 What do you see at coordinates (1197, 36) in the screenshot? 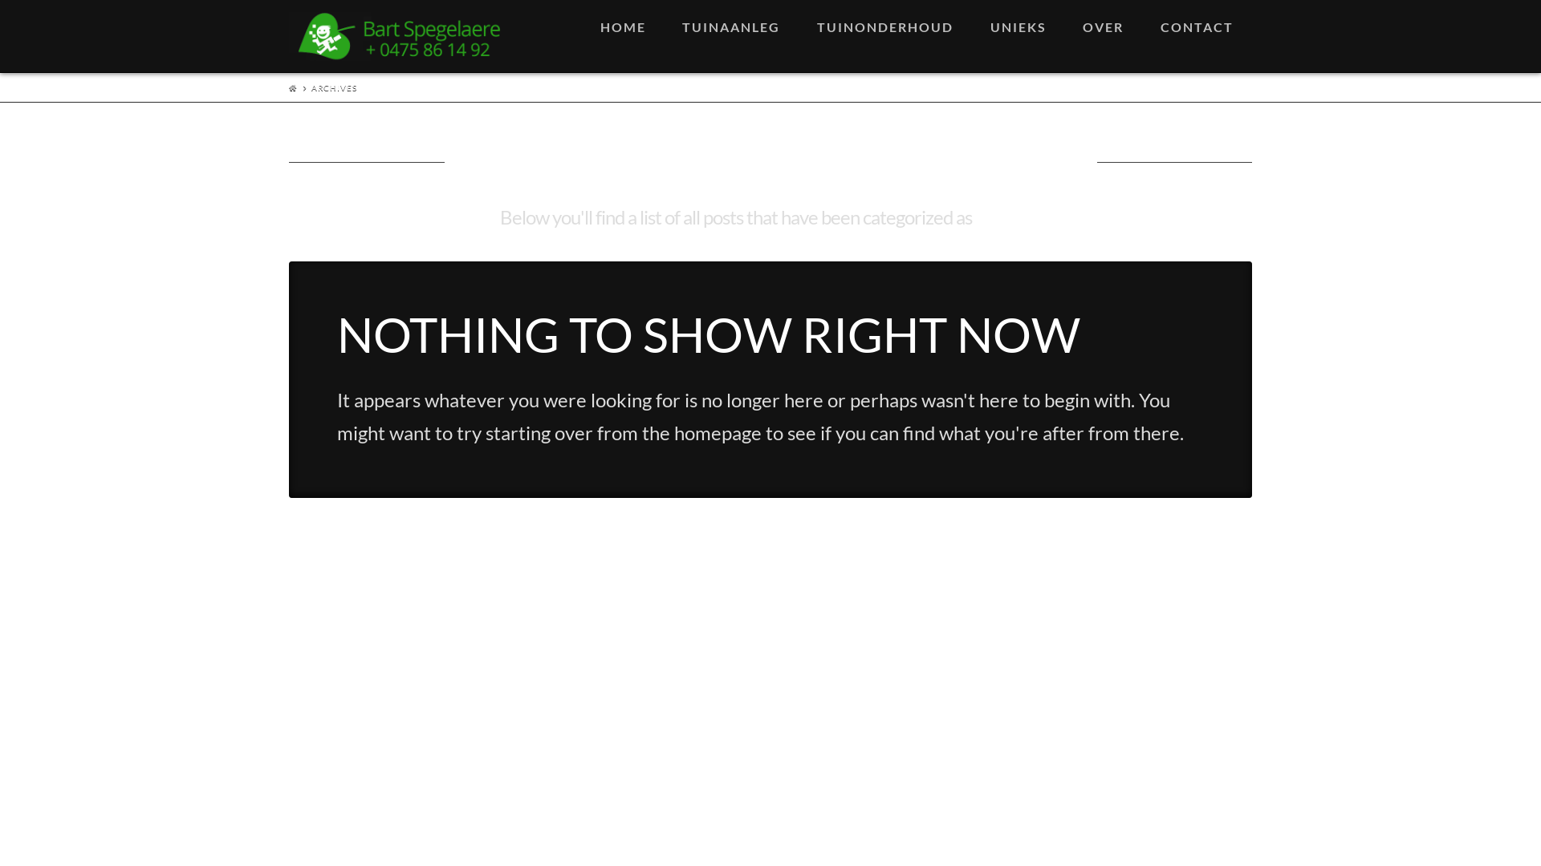
I see `CONTACT` at bounding box center [1197, 36].